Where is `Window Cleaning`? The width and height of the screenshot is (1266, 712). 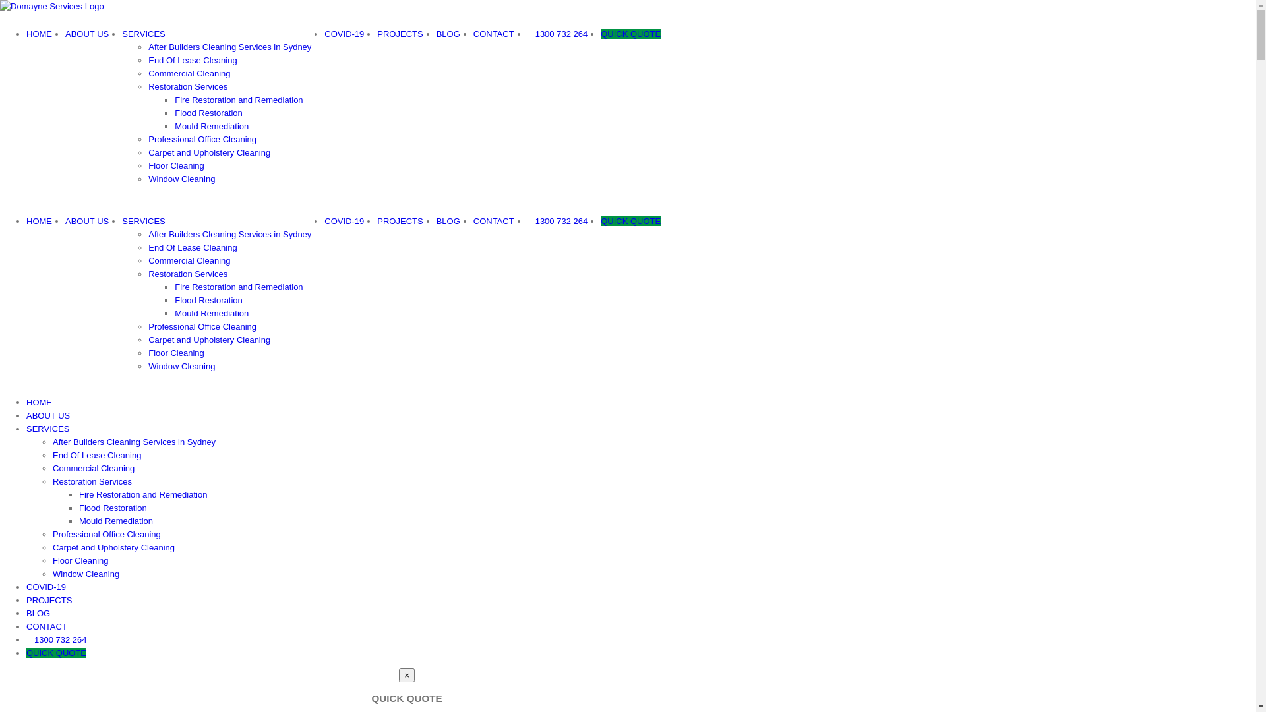
Window Cleaning is located at coordinates (86, 574).